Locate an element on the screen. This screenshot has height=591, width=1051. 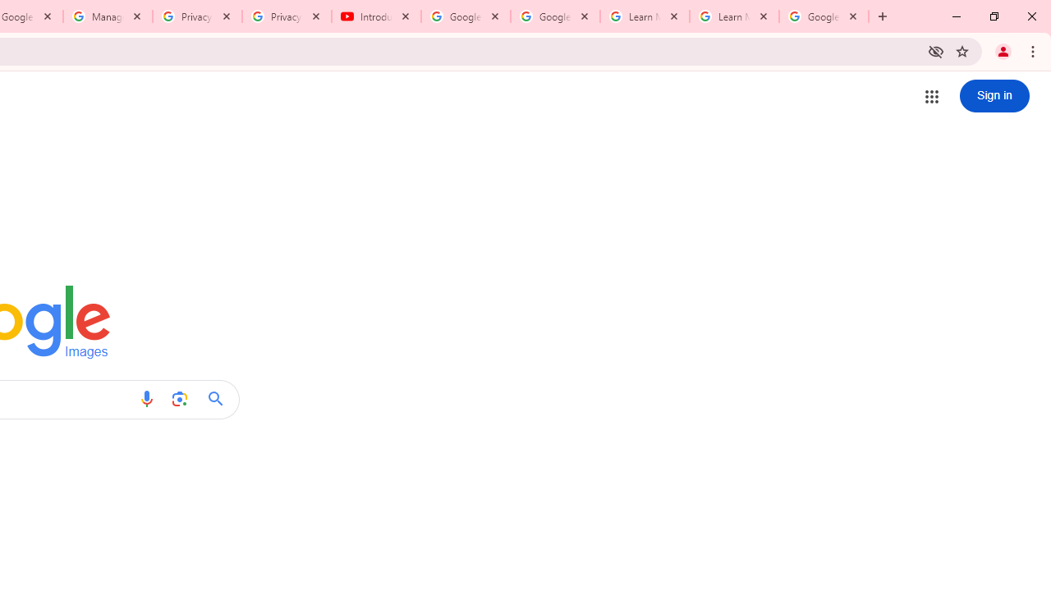
New Tab is located at coordinates (883, 16).